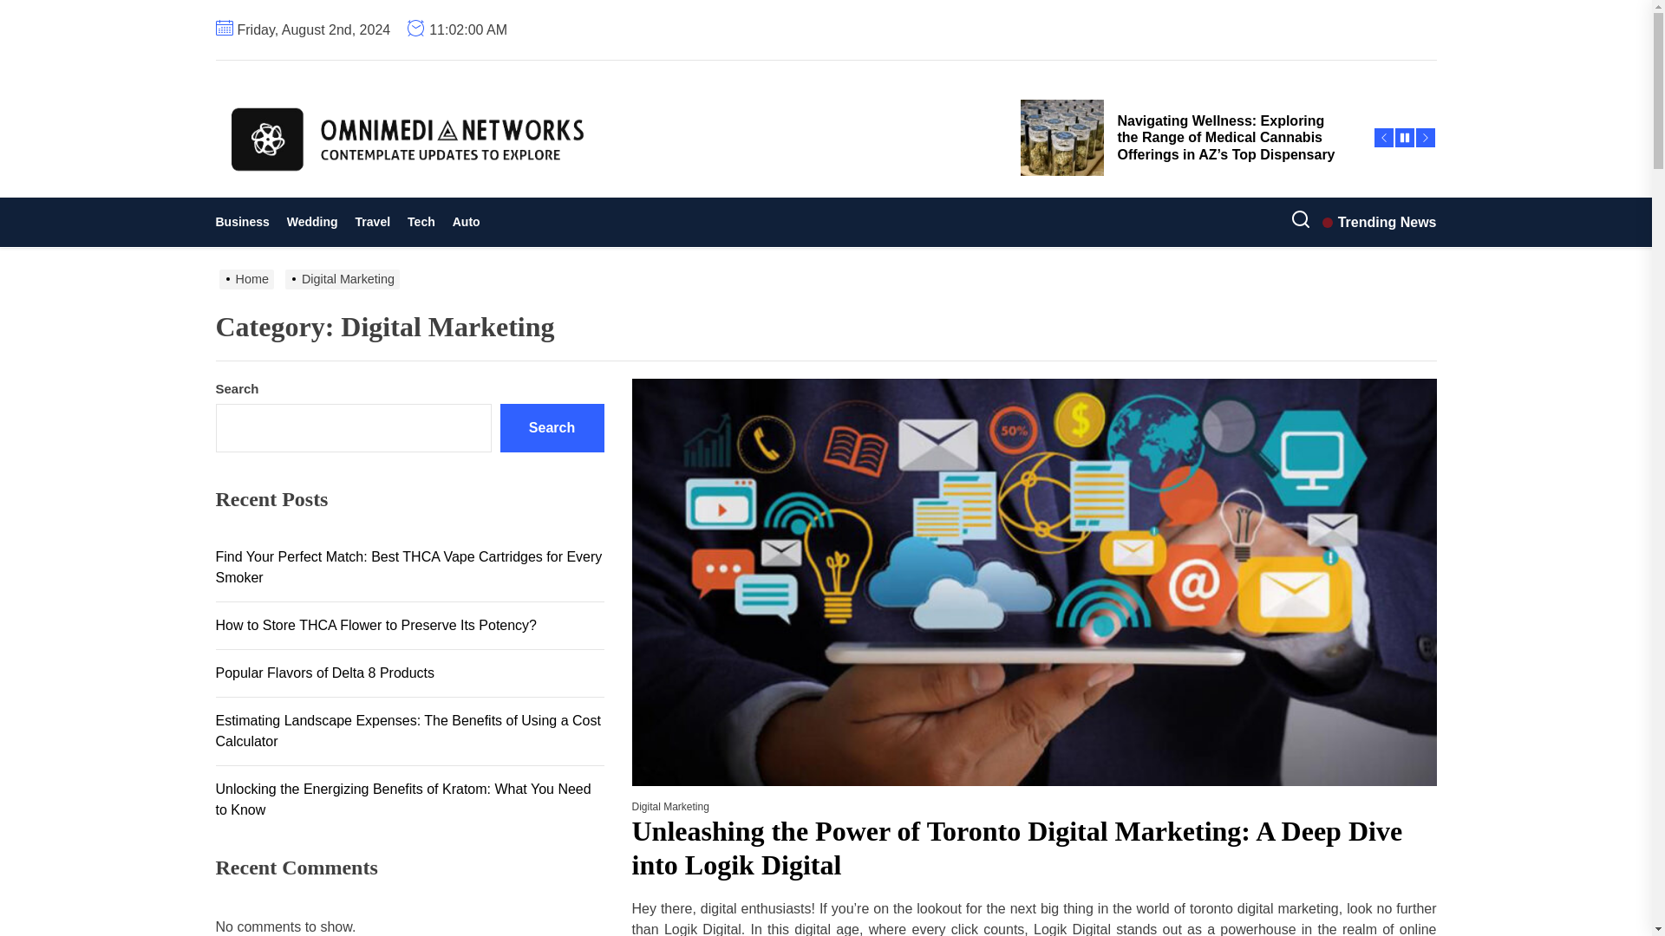 This screenshot has height=936, width=1665. I want to click on OMNI MEDIA NETWORKS, so click(488, 202).